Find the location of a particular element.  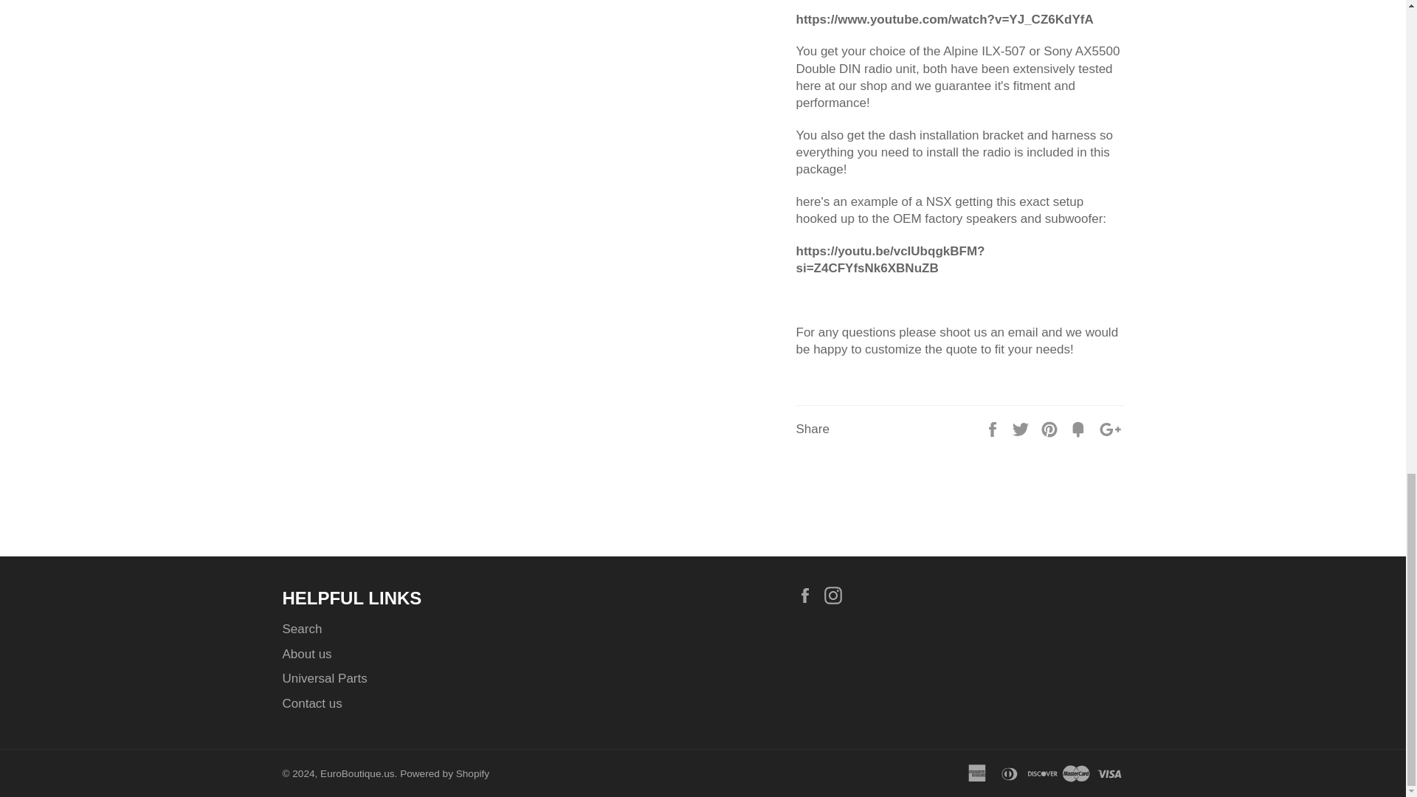

Pin on Pinterest is located at coordinates (1051, 429).